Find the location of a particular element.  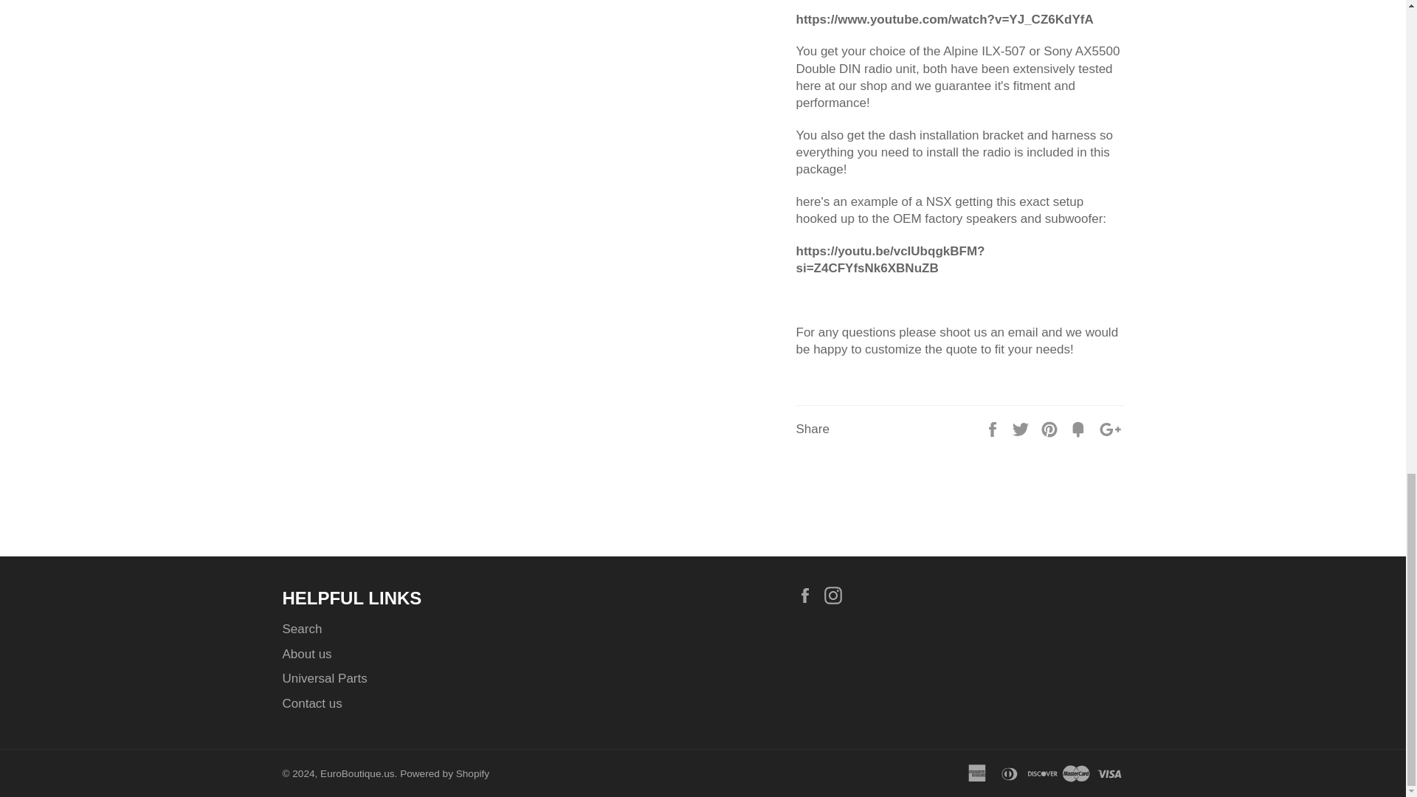

Pin on Pinterest is located at coordinates (1051, 429).